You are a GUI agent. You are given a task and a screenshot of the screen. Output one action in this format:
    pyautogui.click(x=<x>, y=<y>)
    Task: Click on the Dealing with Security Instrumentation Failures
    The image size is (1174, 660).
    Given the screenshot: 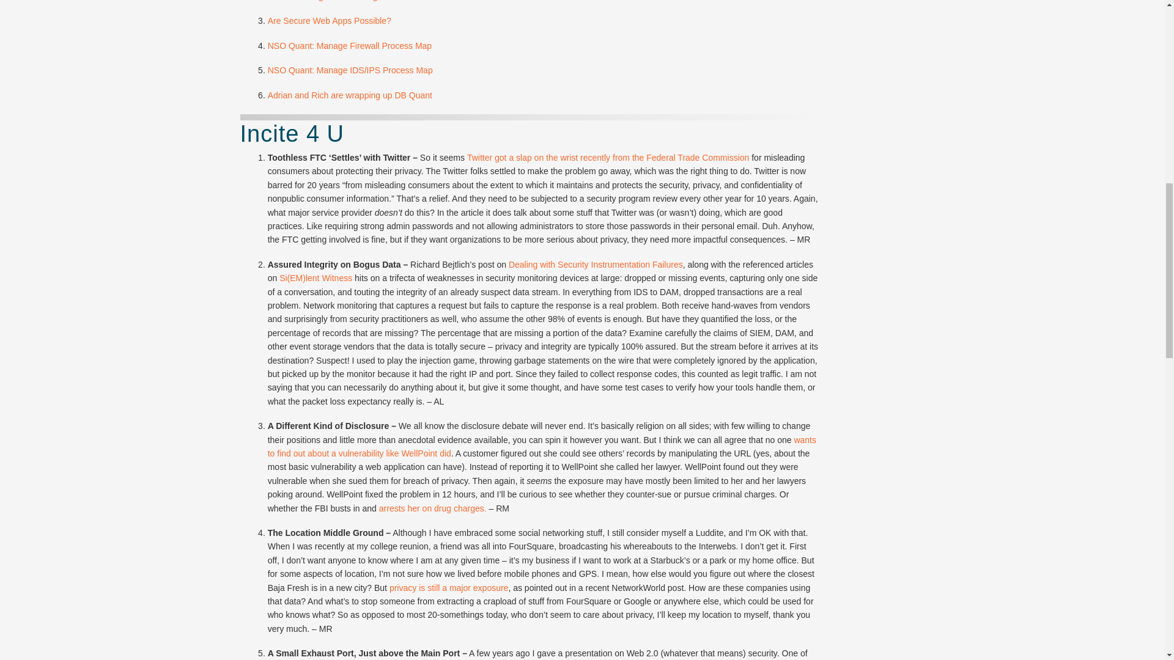 What is the action you would take?
    pyautogui.click(x=596, y=264)
    